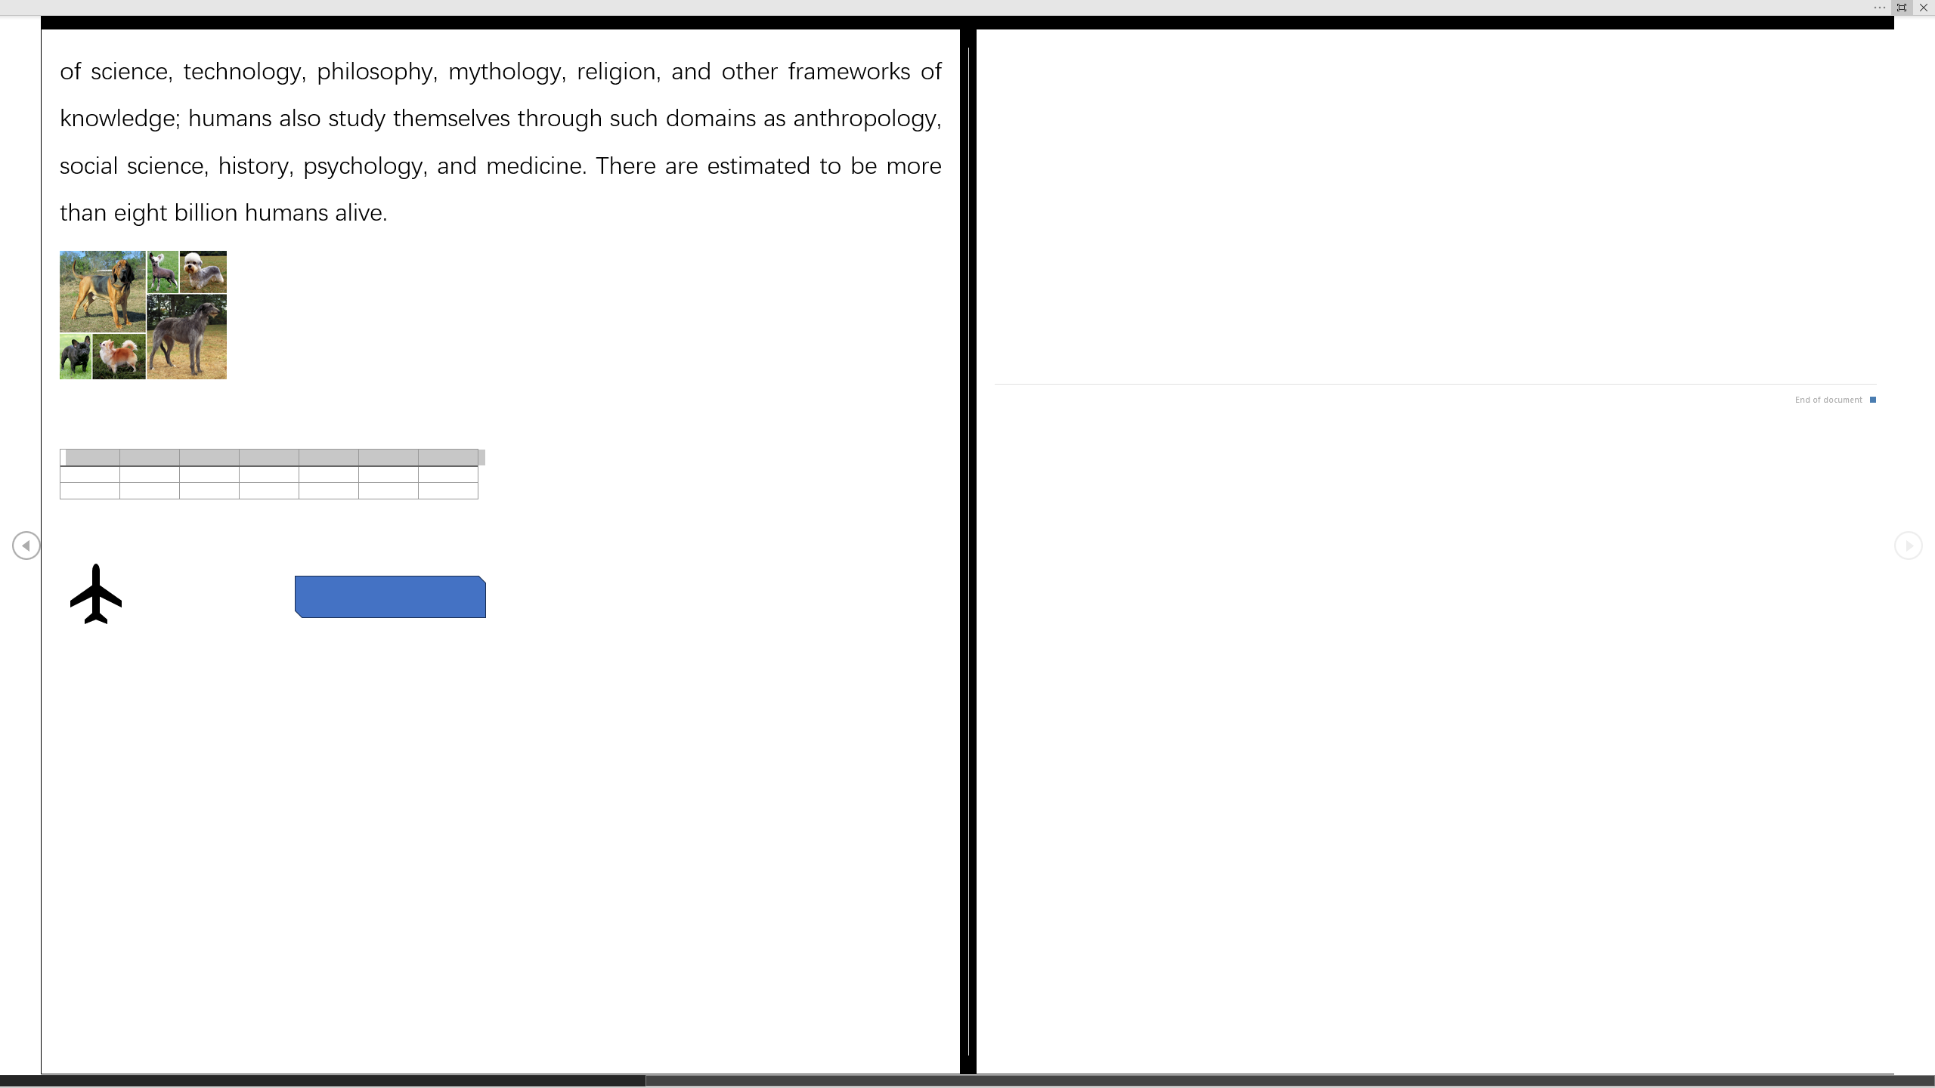  Describe the element at coordinates (1902, 8) in the screenshot. I see `Always Show Reading Toolbar` at that location.